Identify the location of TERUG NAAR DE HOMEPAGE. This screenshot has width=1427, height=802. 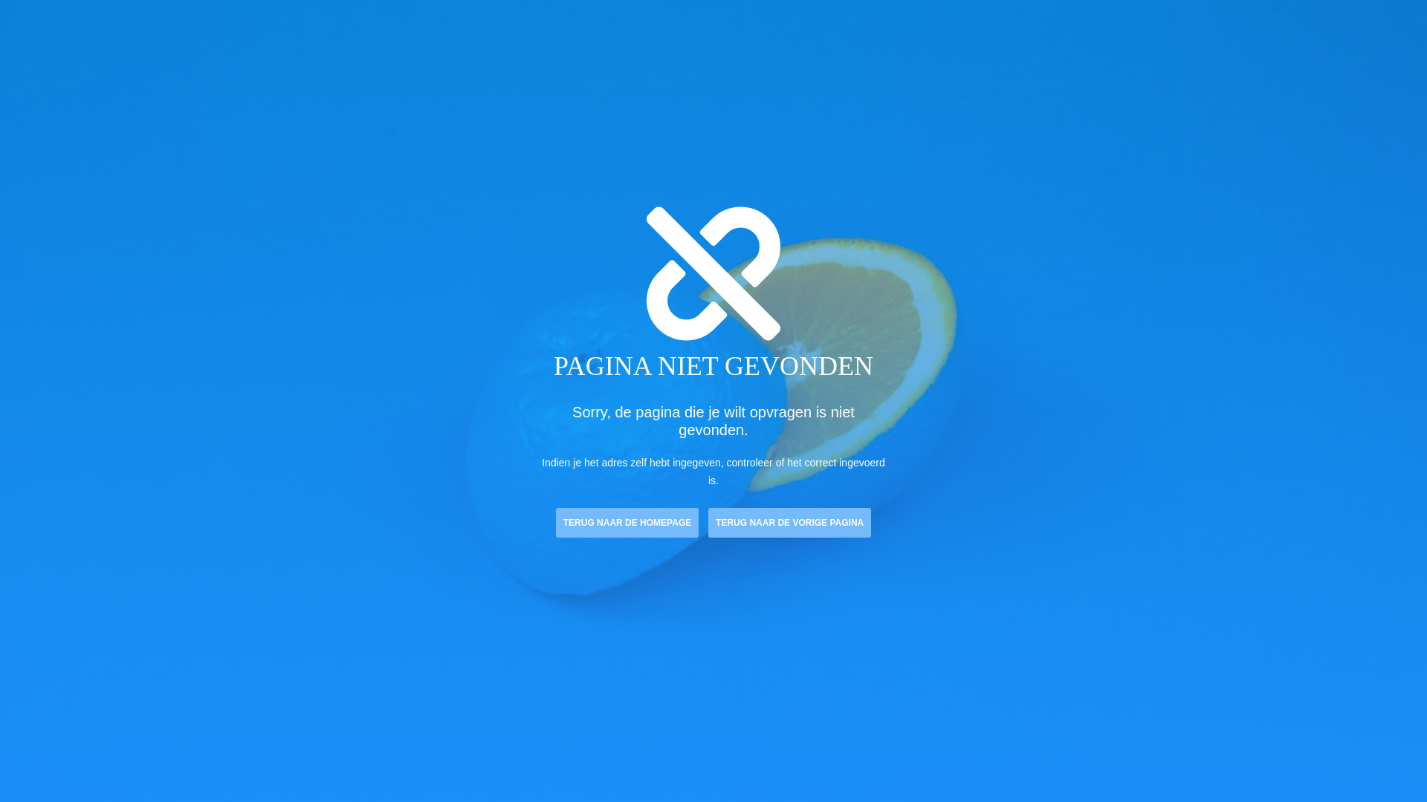
(627, 523).